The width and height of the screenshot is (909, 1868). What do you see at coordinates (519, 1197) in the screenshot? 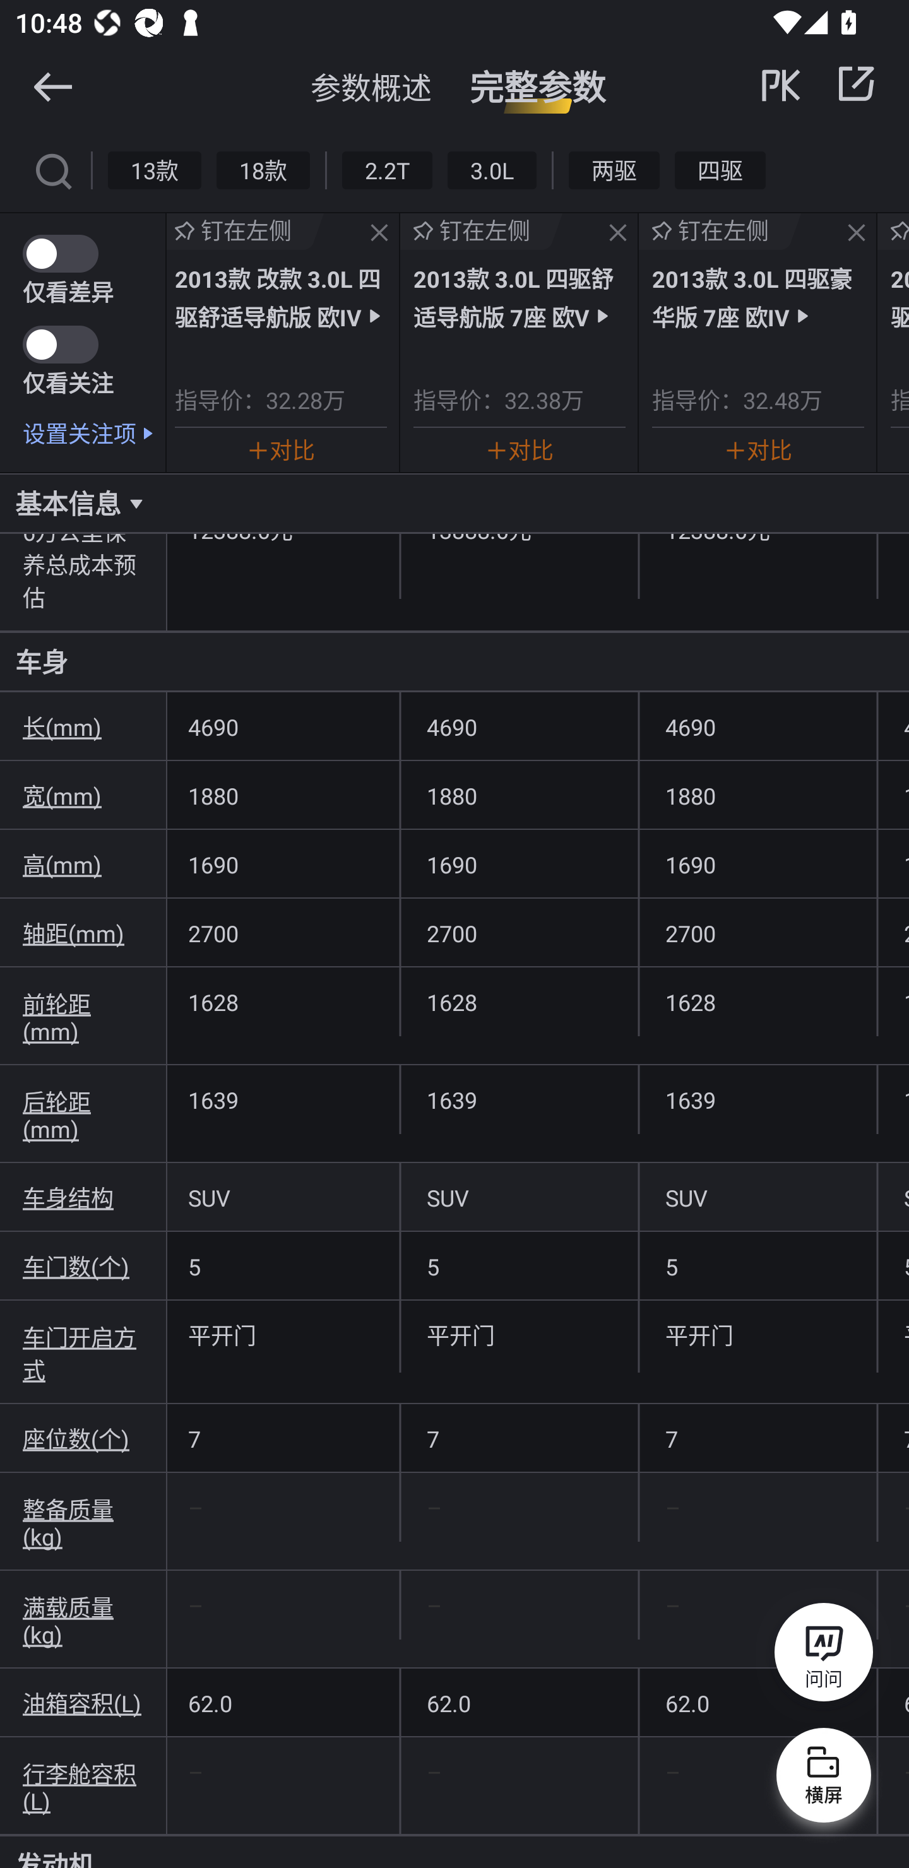
I see `SUV` at bounding box center [519, 1197].